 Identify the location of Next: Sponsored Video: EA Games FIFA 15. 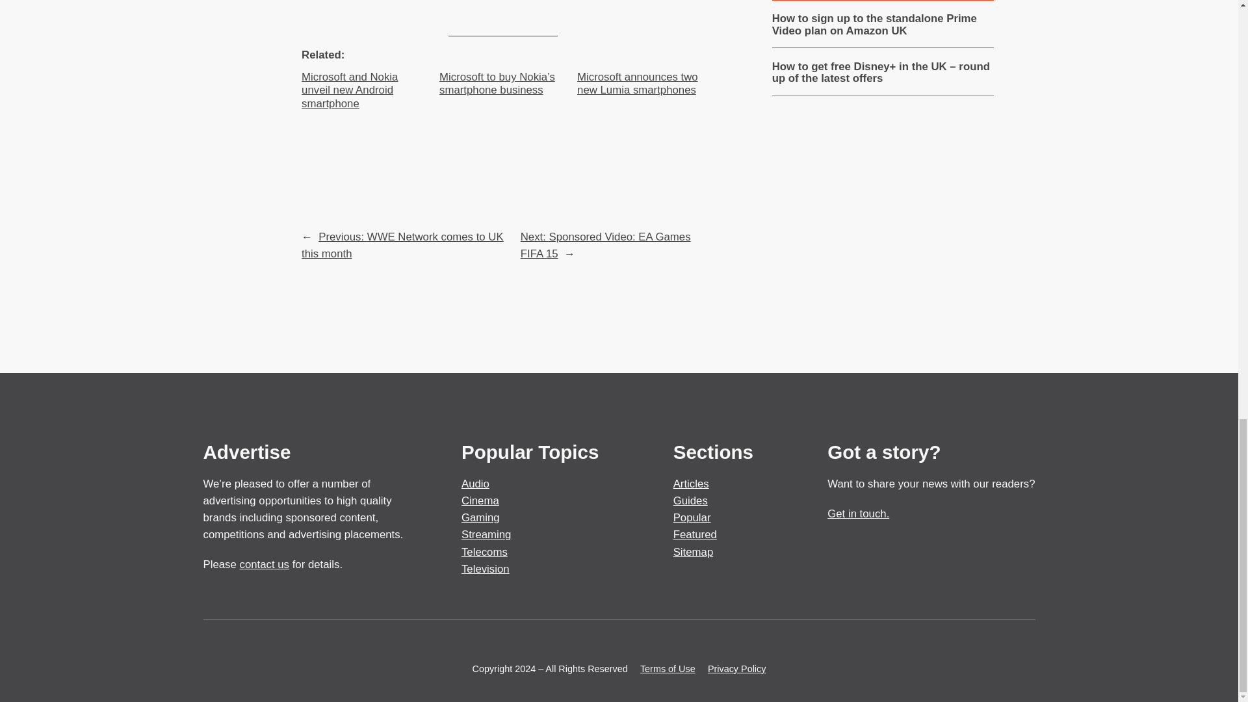
(606, 245).